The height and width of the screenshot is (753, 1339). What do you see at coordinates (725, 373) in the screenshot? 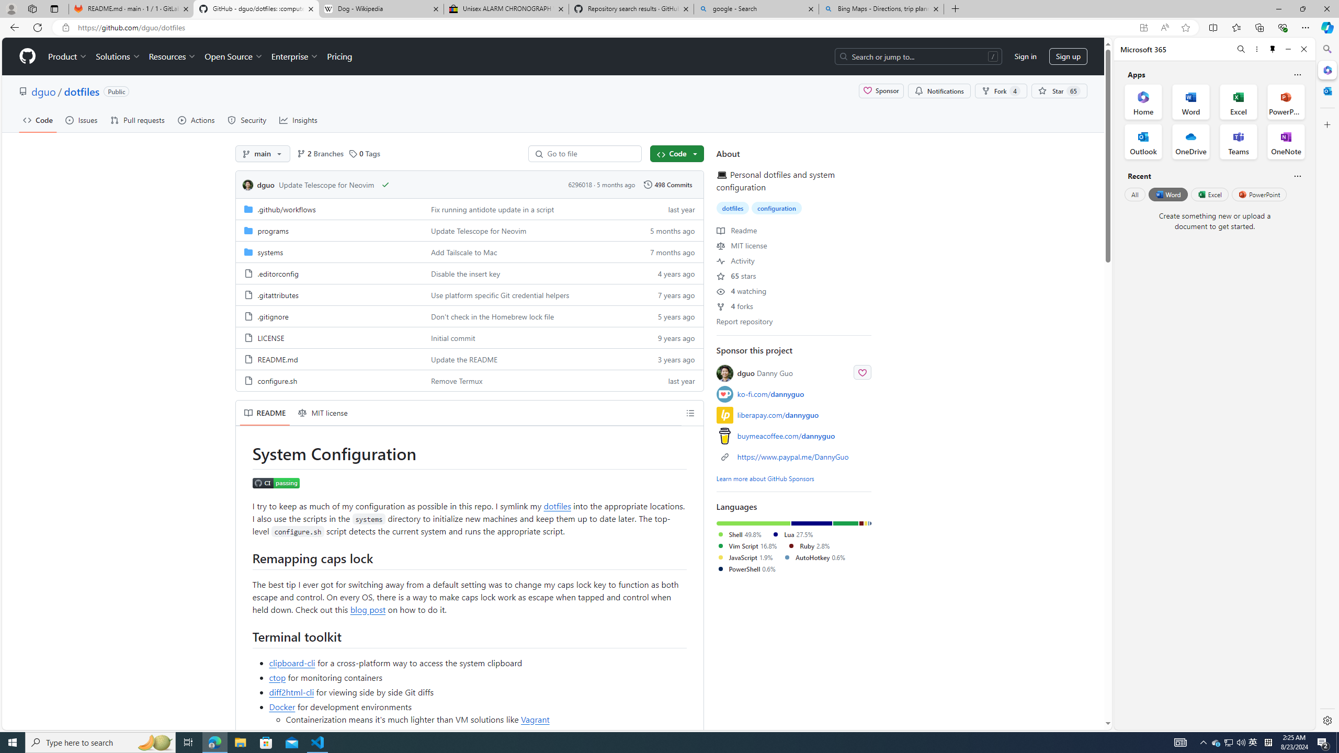
I see `@dguo` at bounding box center [725, 373].